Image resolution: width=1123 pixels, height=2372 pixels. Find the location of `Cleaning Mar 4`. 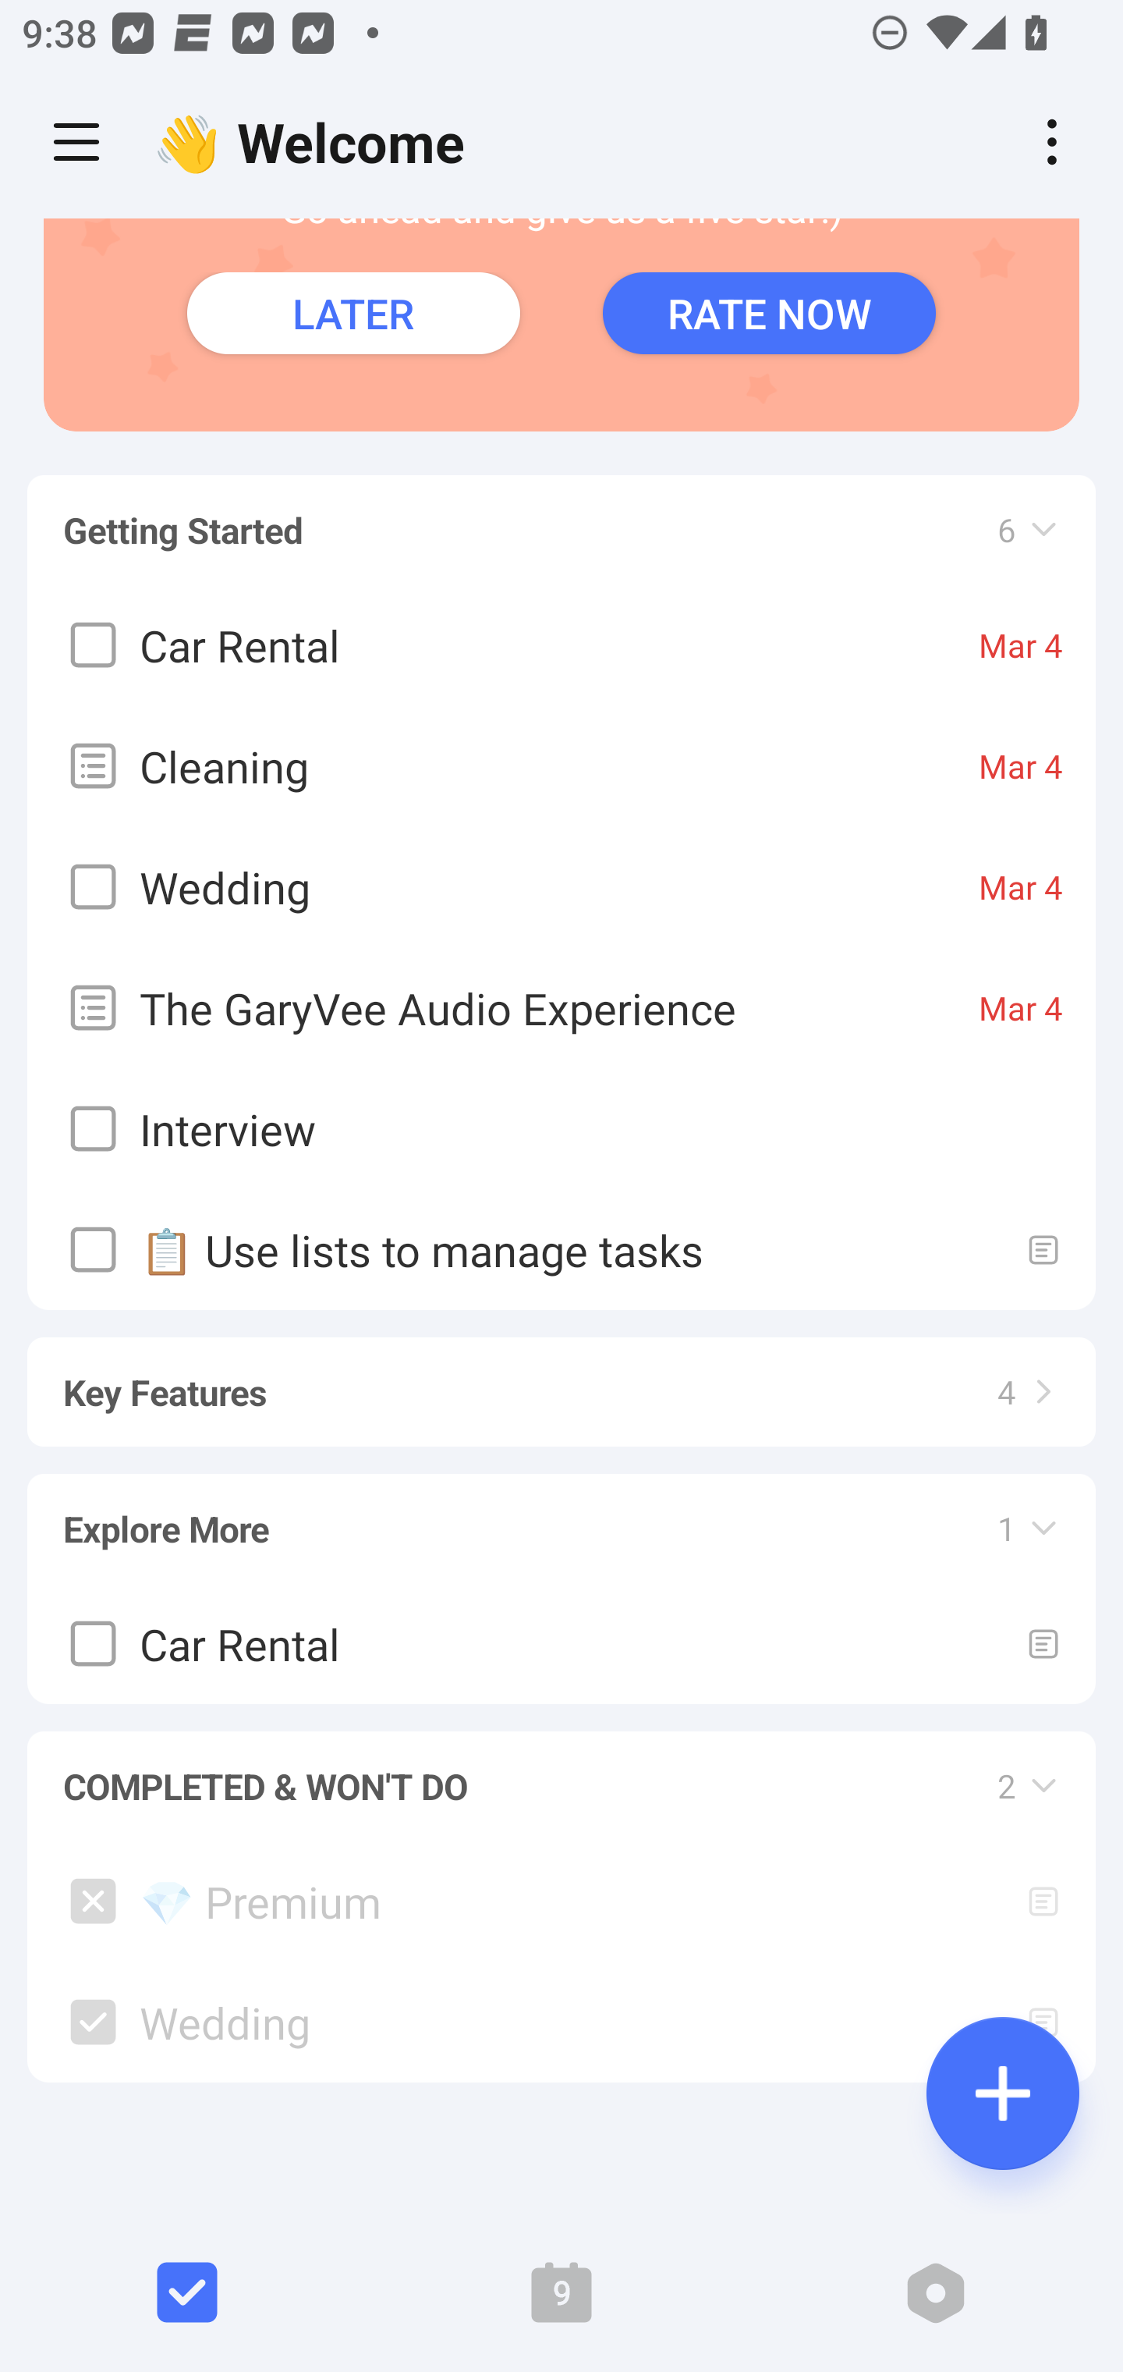

Cleaning Mar 4 is located at coordinates (561, 765).